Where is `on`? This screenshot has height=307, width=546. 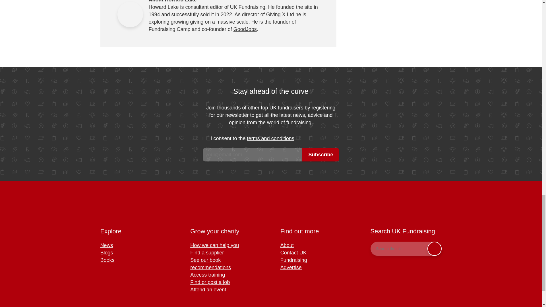 on is located at coordinates (206, 139).